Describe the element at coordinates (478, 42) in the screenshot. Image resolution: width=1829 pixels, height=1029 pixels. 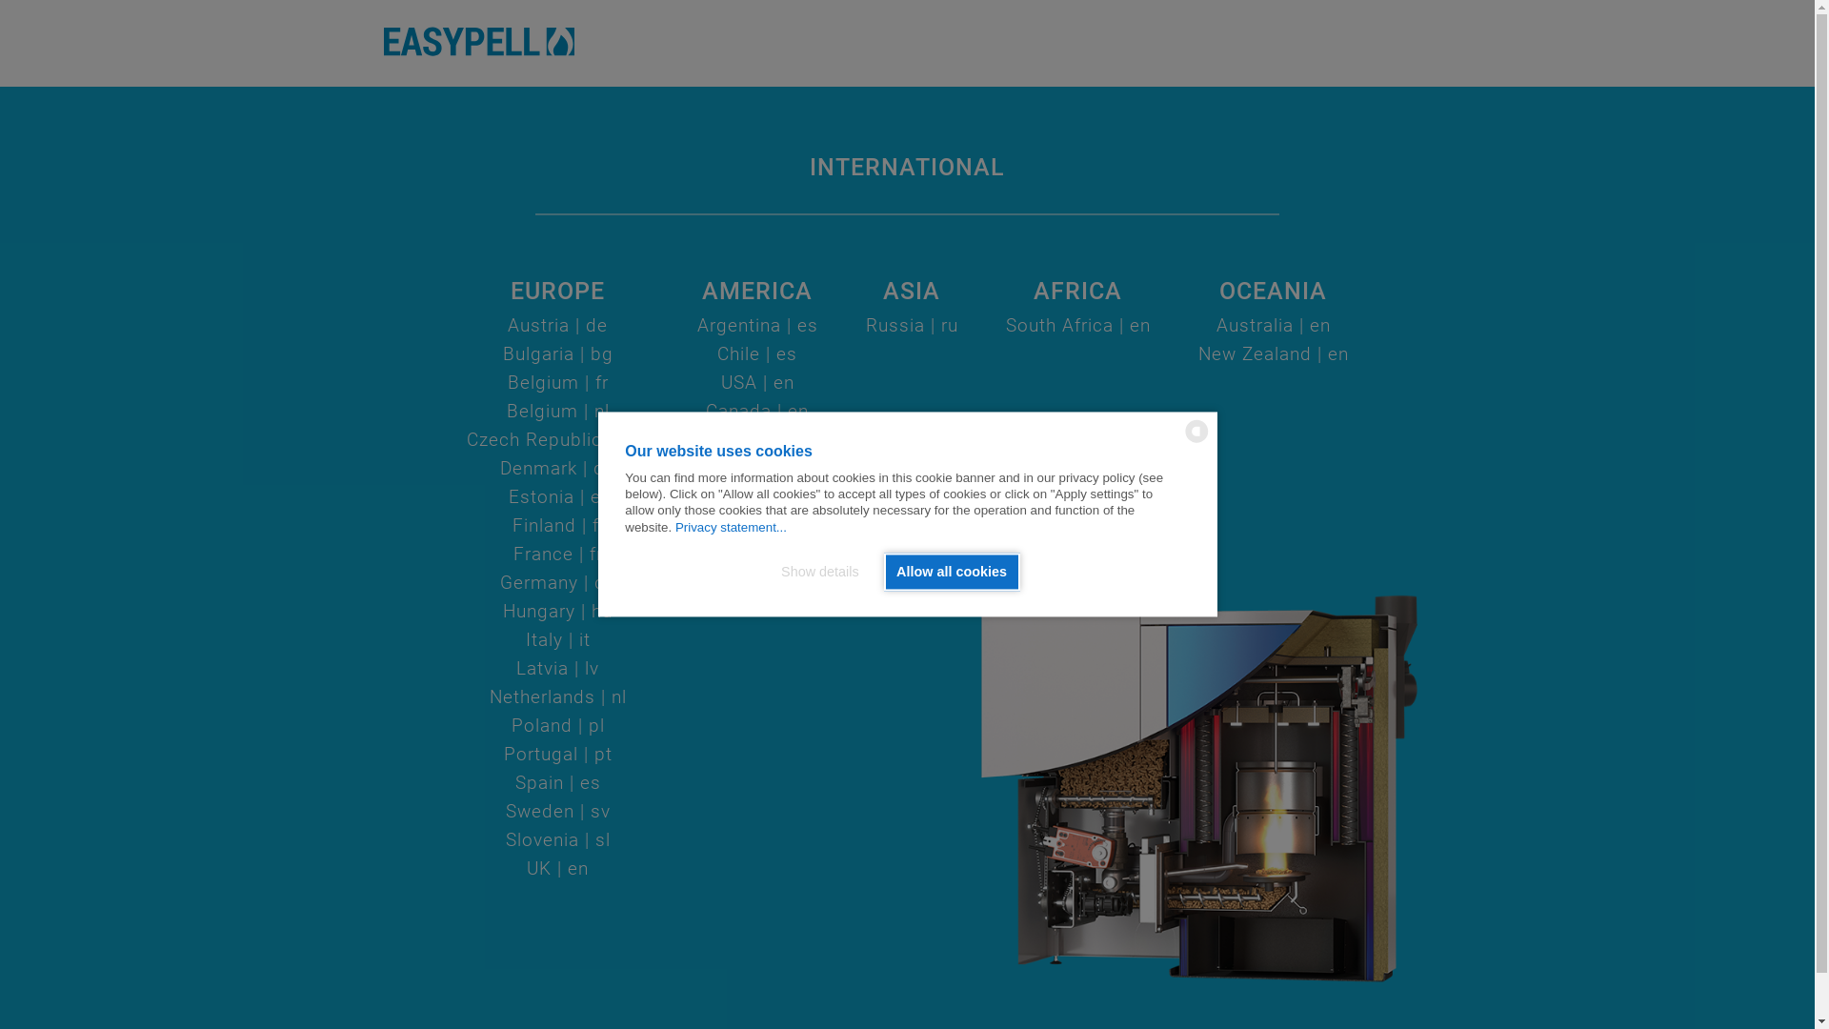
I see `Zur Startseite von Easypell` at that location.